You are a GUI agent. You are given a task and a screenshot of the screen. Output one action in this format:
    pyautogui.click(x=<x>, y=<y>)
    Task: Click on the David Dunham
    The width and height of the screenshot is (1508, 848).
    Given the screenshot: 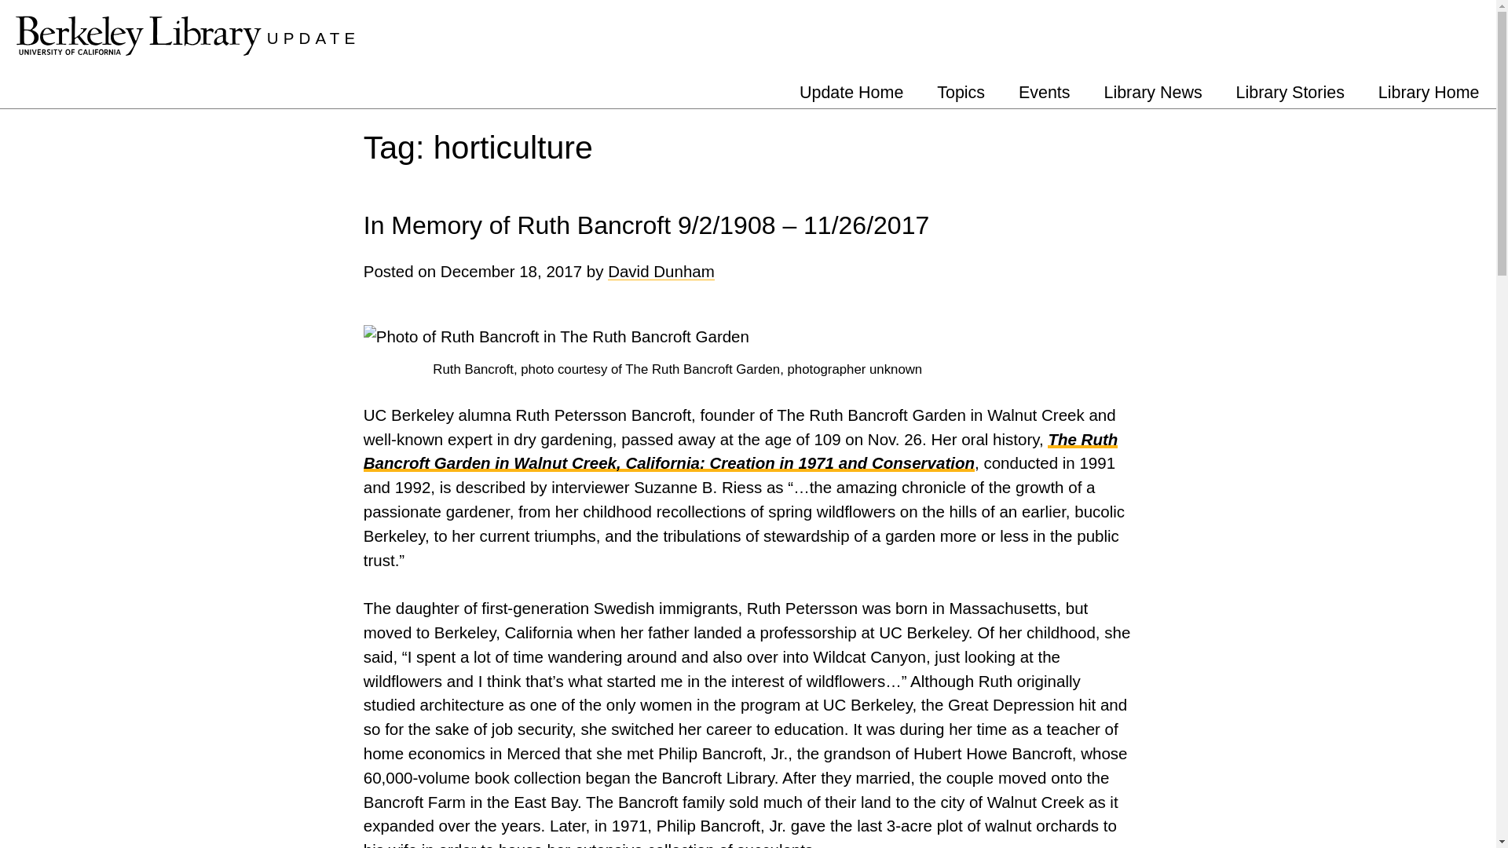 What is the action you would take?
    pyautogui.click(x=661, y=271)
    